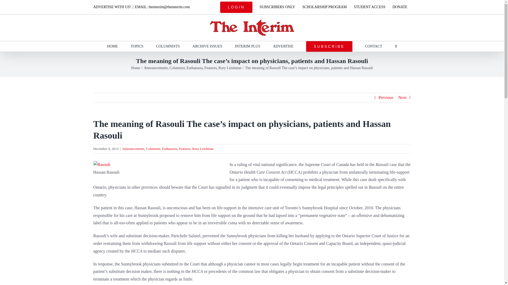 Image resolution: width=508 pixels, height=285 pixels. What do you see at coordinates (207, 46) in the screenshot?
I see `ARCHIVE ISSUES` at bounding box center [207, 46].